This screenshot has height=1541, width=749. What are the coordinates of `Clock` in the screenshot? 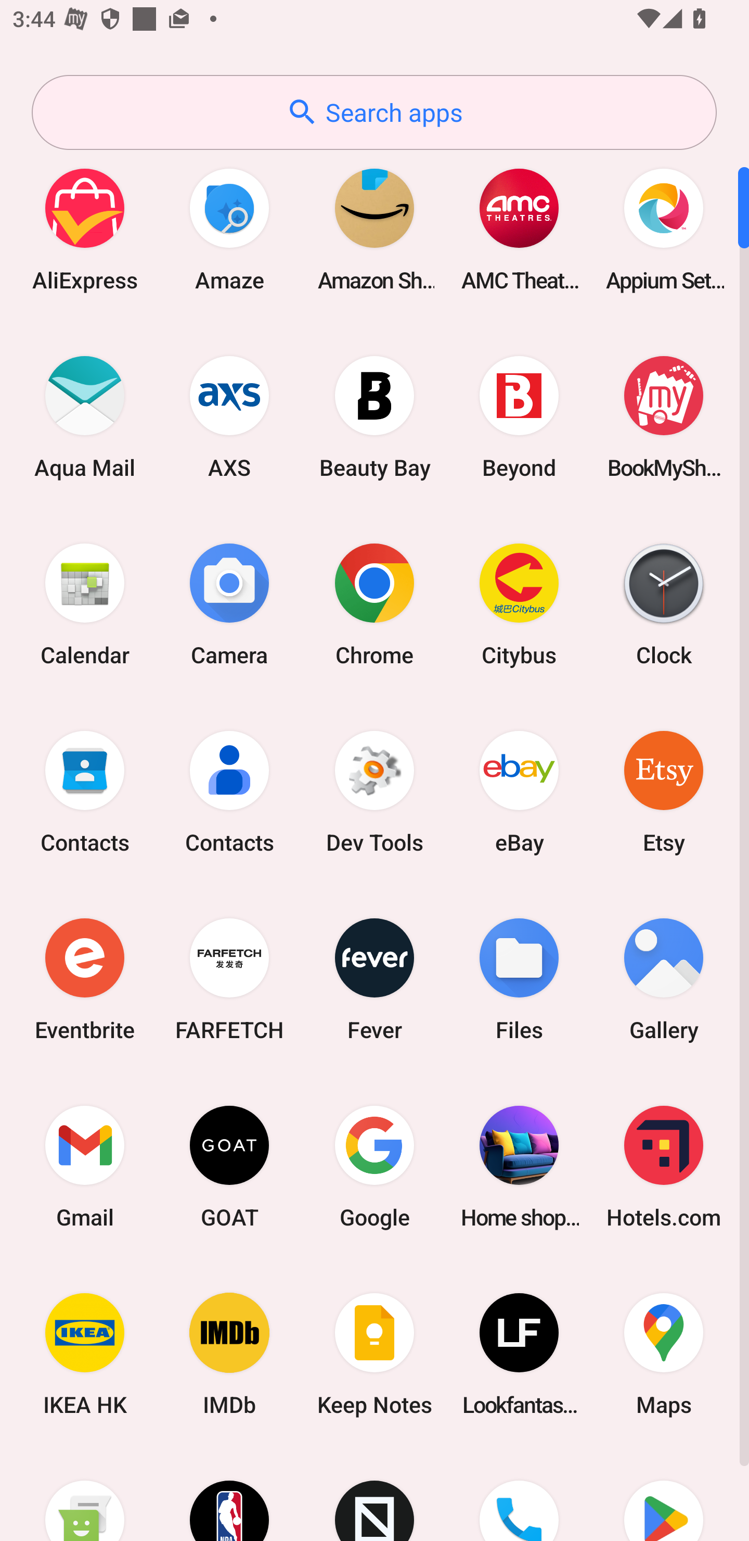 It's located at (664, 604).